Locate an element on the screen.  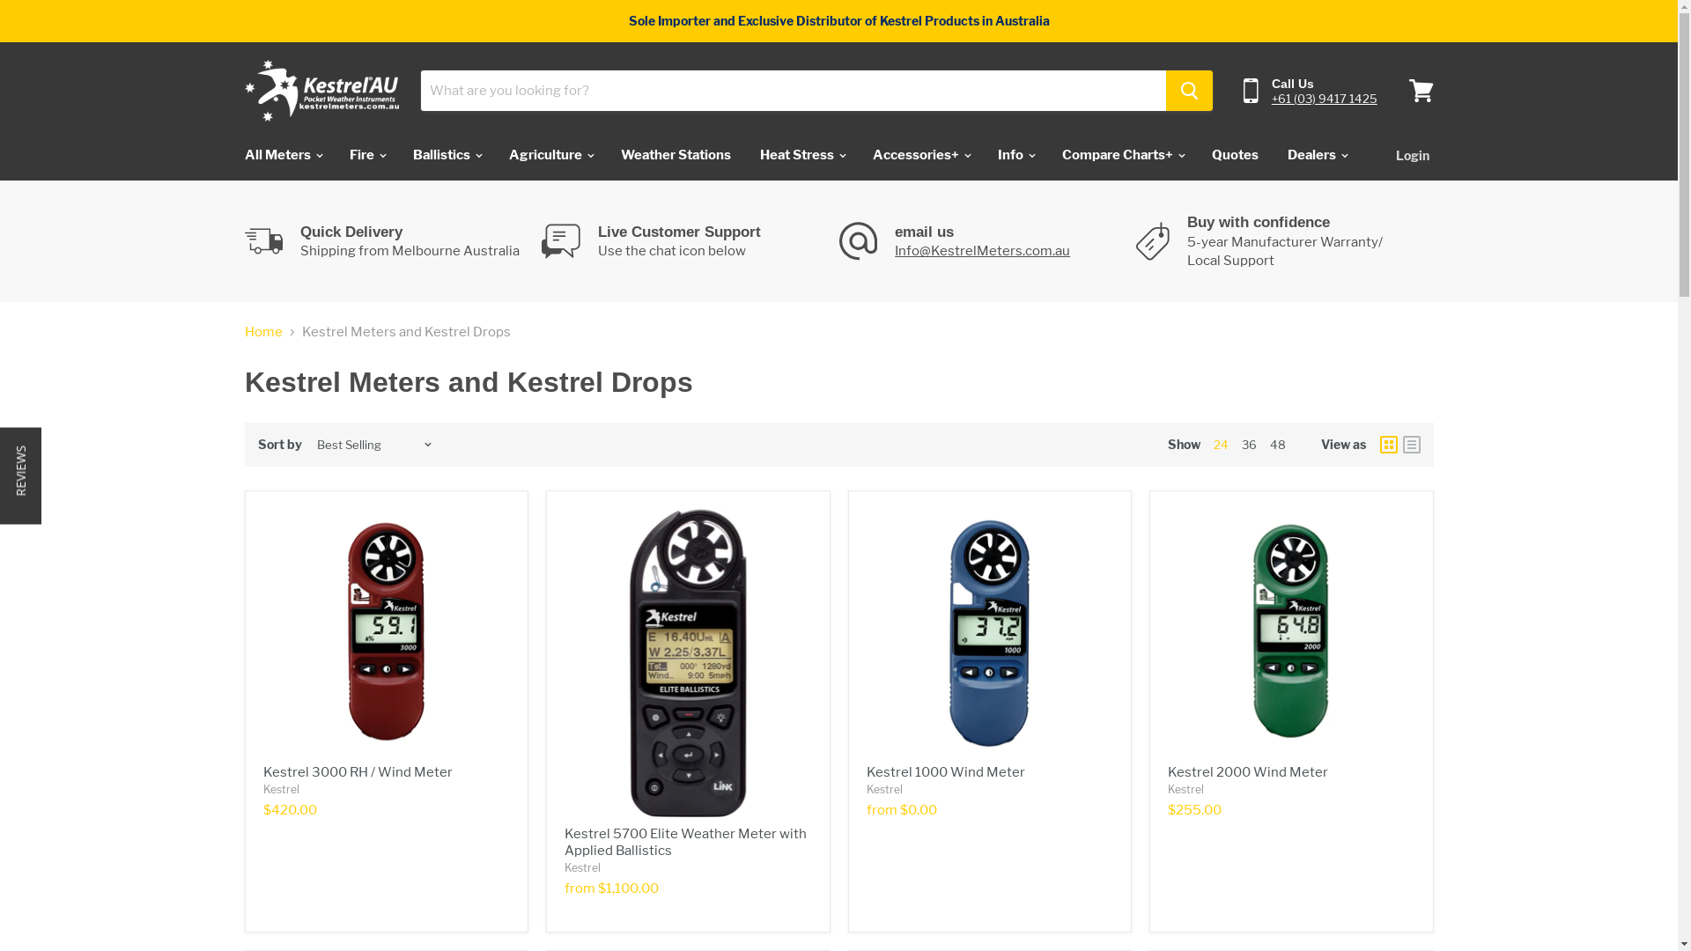
36 is located at coordinates (1249, 445).